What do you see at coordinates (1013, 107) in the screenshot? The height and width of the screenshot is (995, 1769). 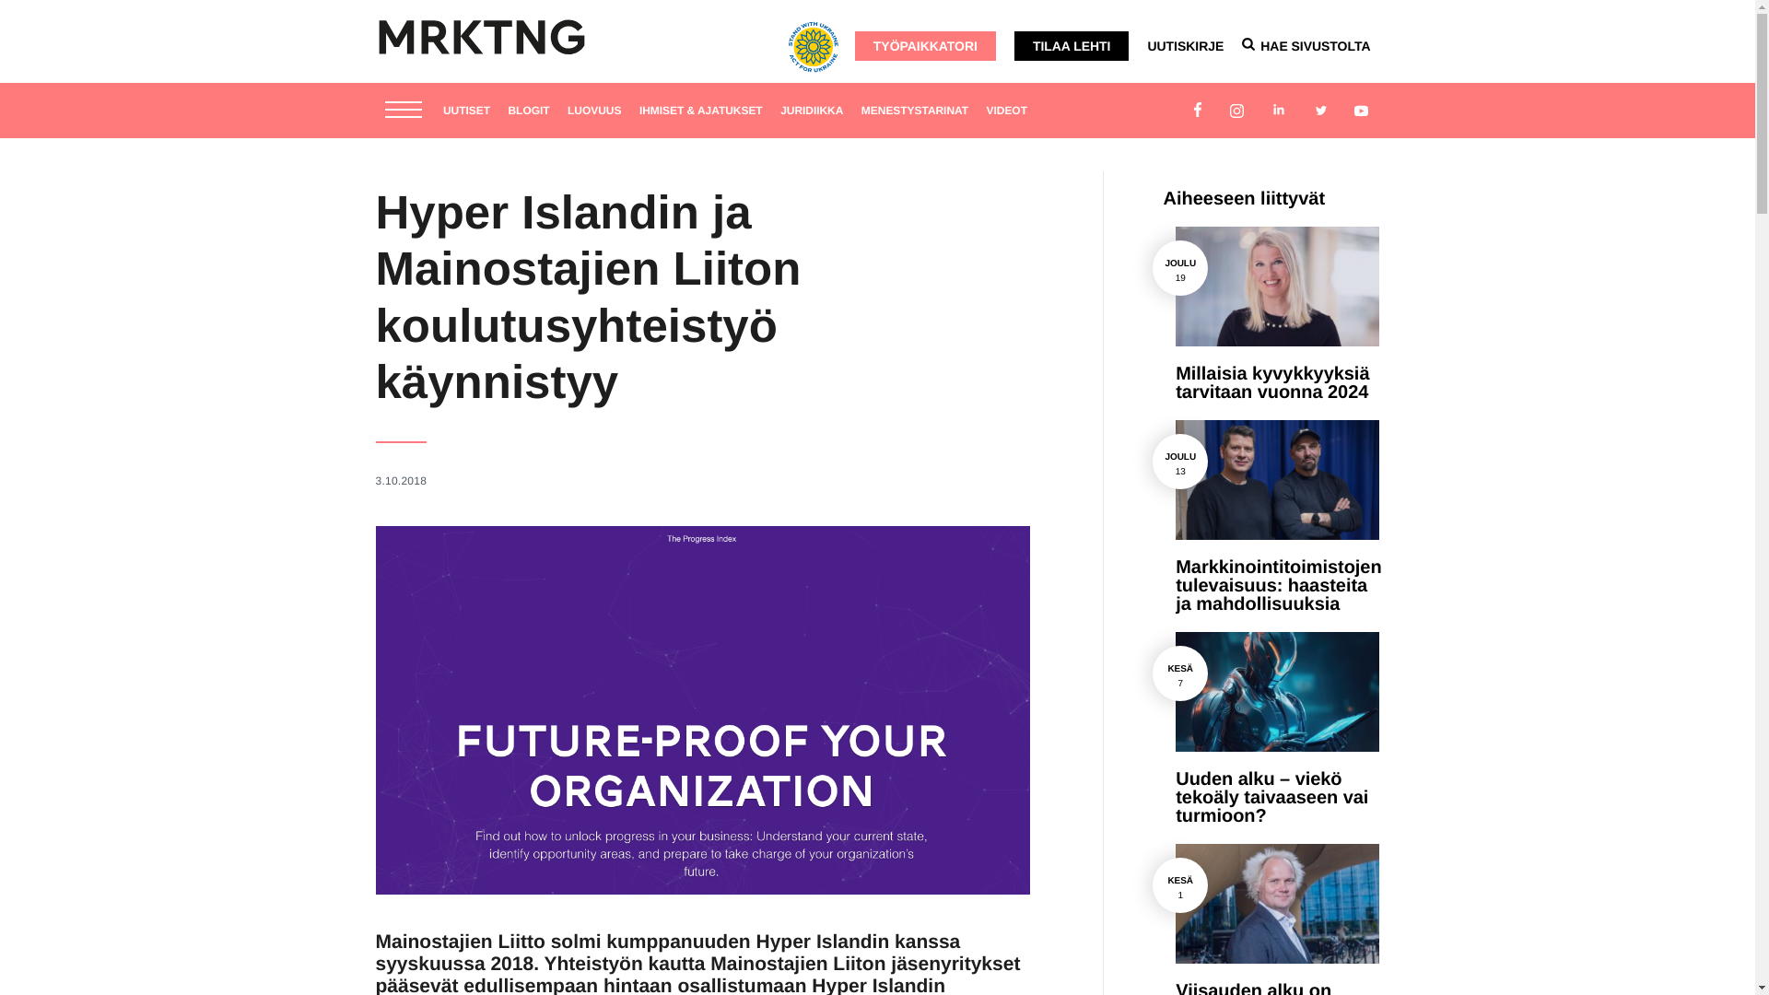 I see `VIDEOT` at bounding box center [1013, 107].